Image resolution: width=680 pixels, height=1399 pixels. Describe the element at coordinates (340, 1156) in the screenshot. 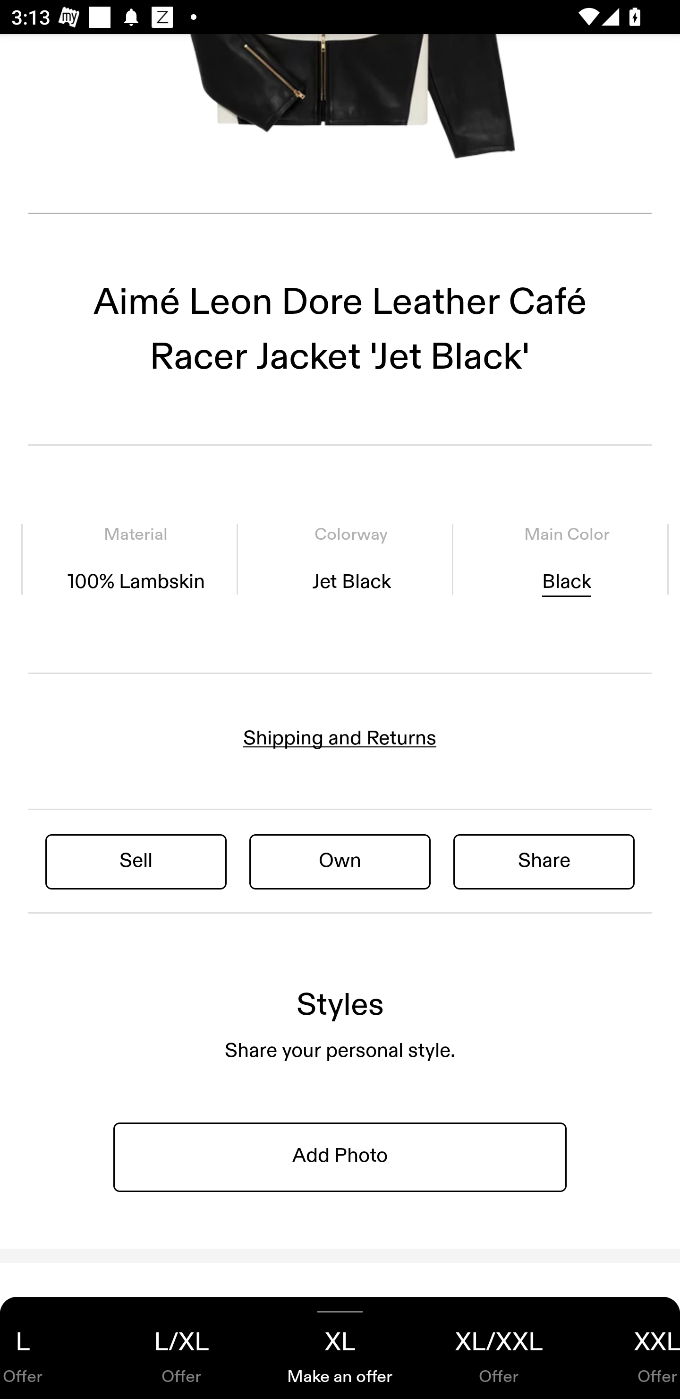

I see `Add Photo` at that location.